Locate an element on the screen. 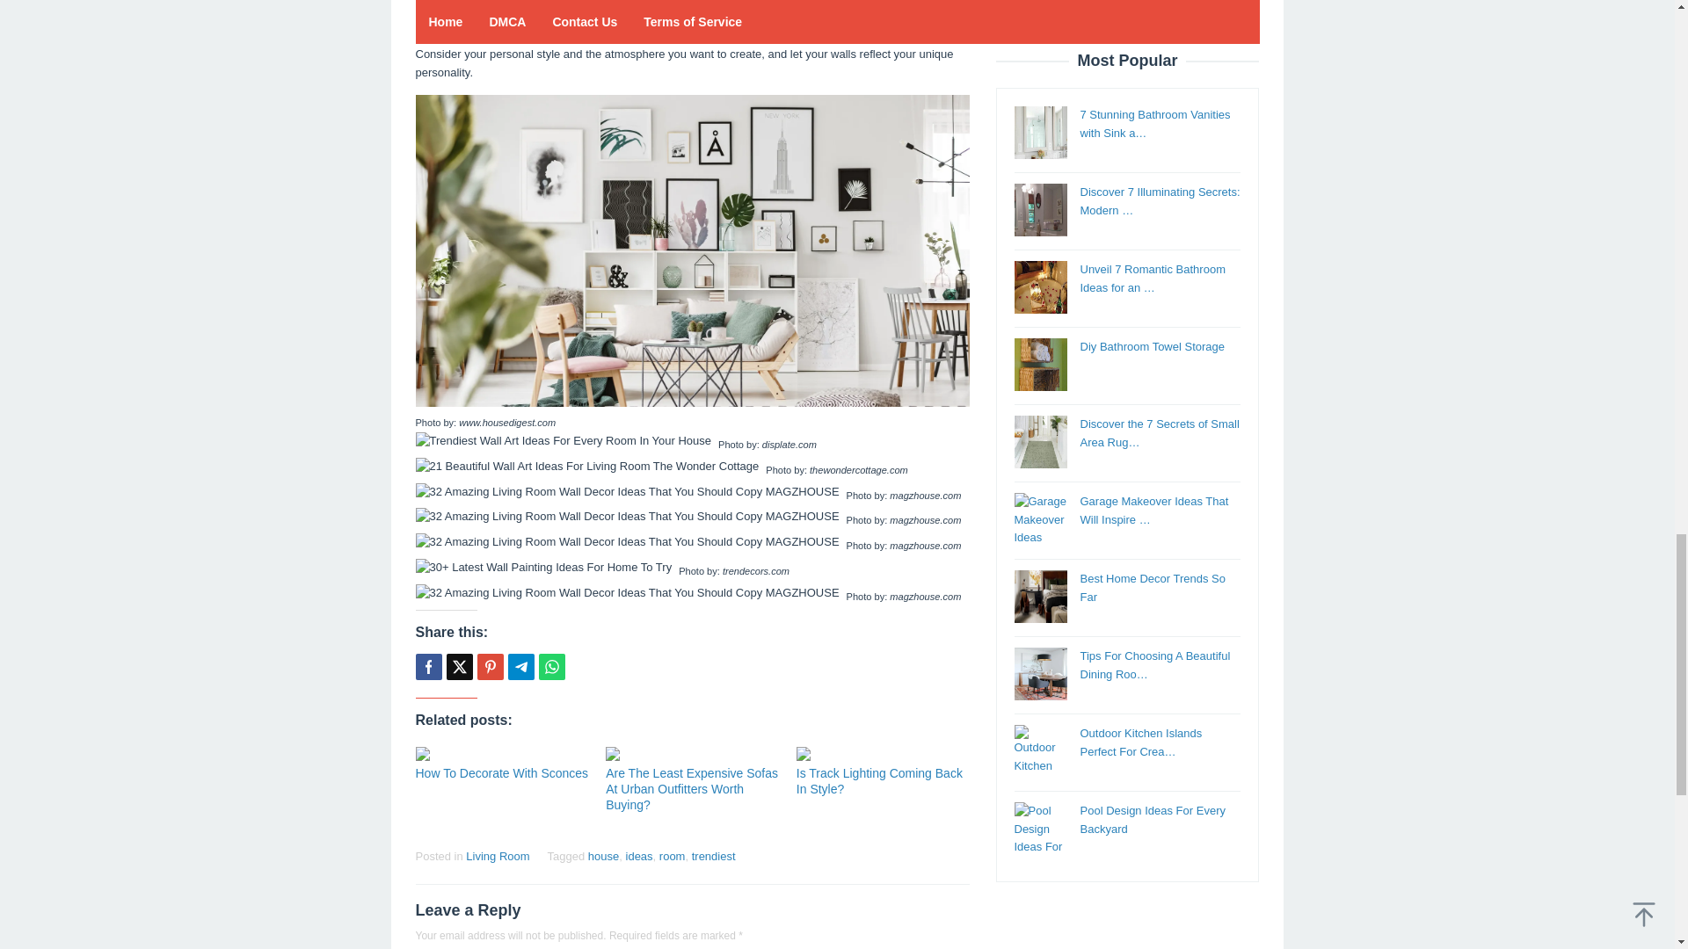 The width and height of the screenshot is (1688, 949). Pin this is located at coordinates (489, 667).